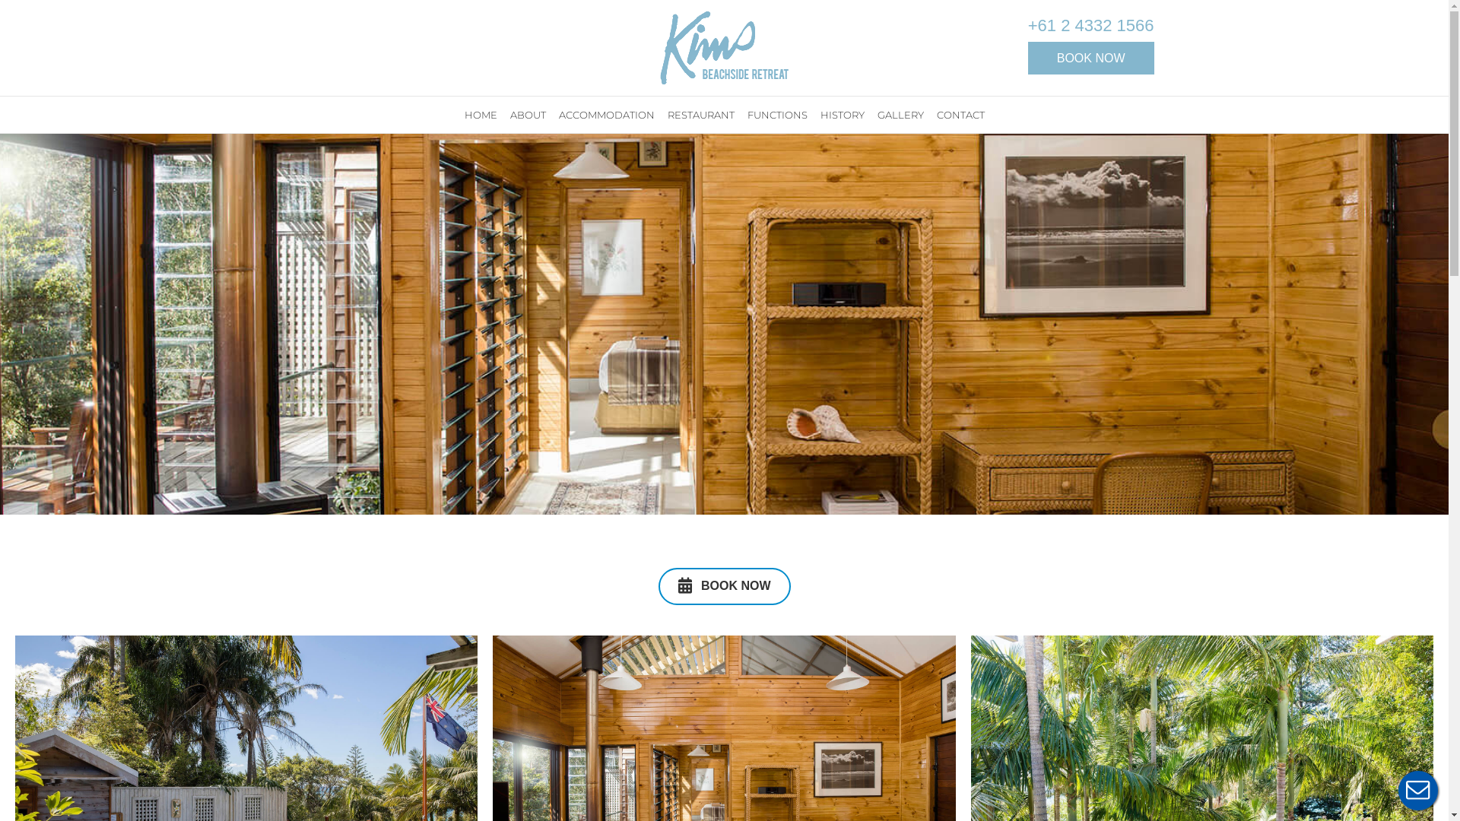 This screenshot has height=821, width=1460. Describe the element at coordinates (843, 115) in the screenshot. I see `HISTORY` at that location.